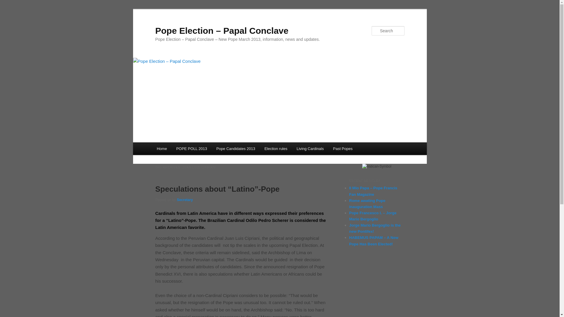 The width and height of the screenshot is (564, 317). I want to click on POPE POLL 2013, so click(192, 149).